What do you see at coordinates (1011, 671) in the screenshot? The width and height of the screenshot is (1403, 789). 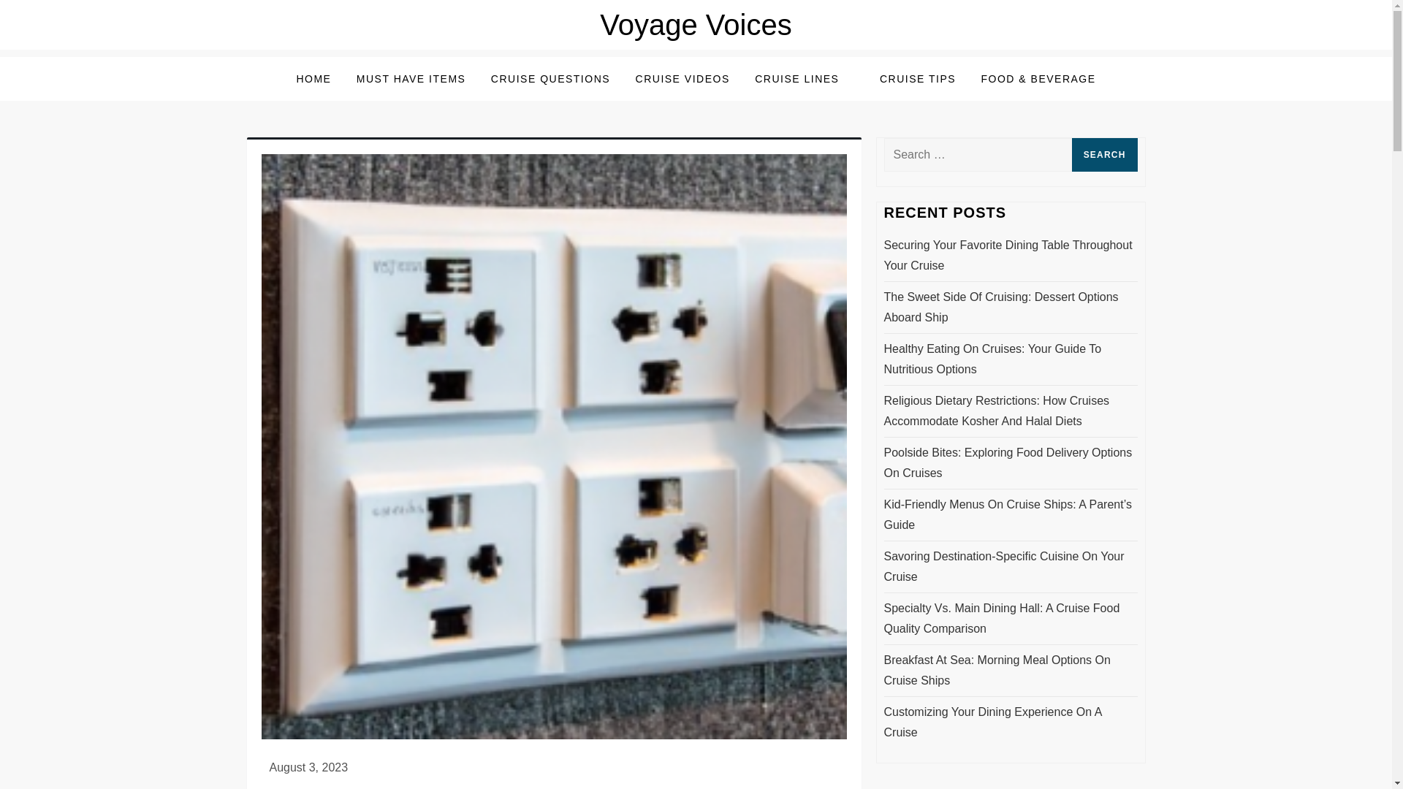 I see `Breakfast At Sea: Morning Meal Options On Cruise Ships` at bounding box center [1011, 671].